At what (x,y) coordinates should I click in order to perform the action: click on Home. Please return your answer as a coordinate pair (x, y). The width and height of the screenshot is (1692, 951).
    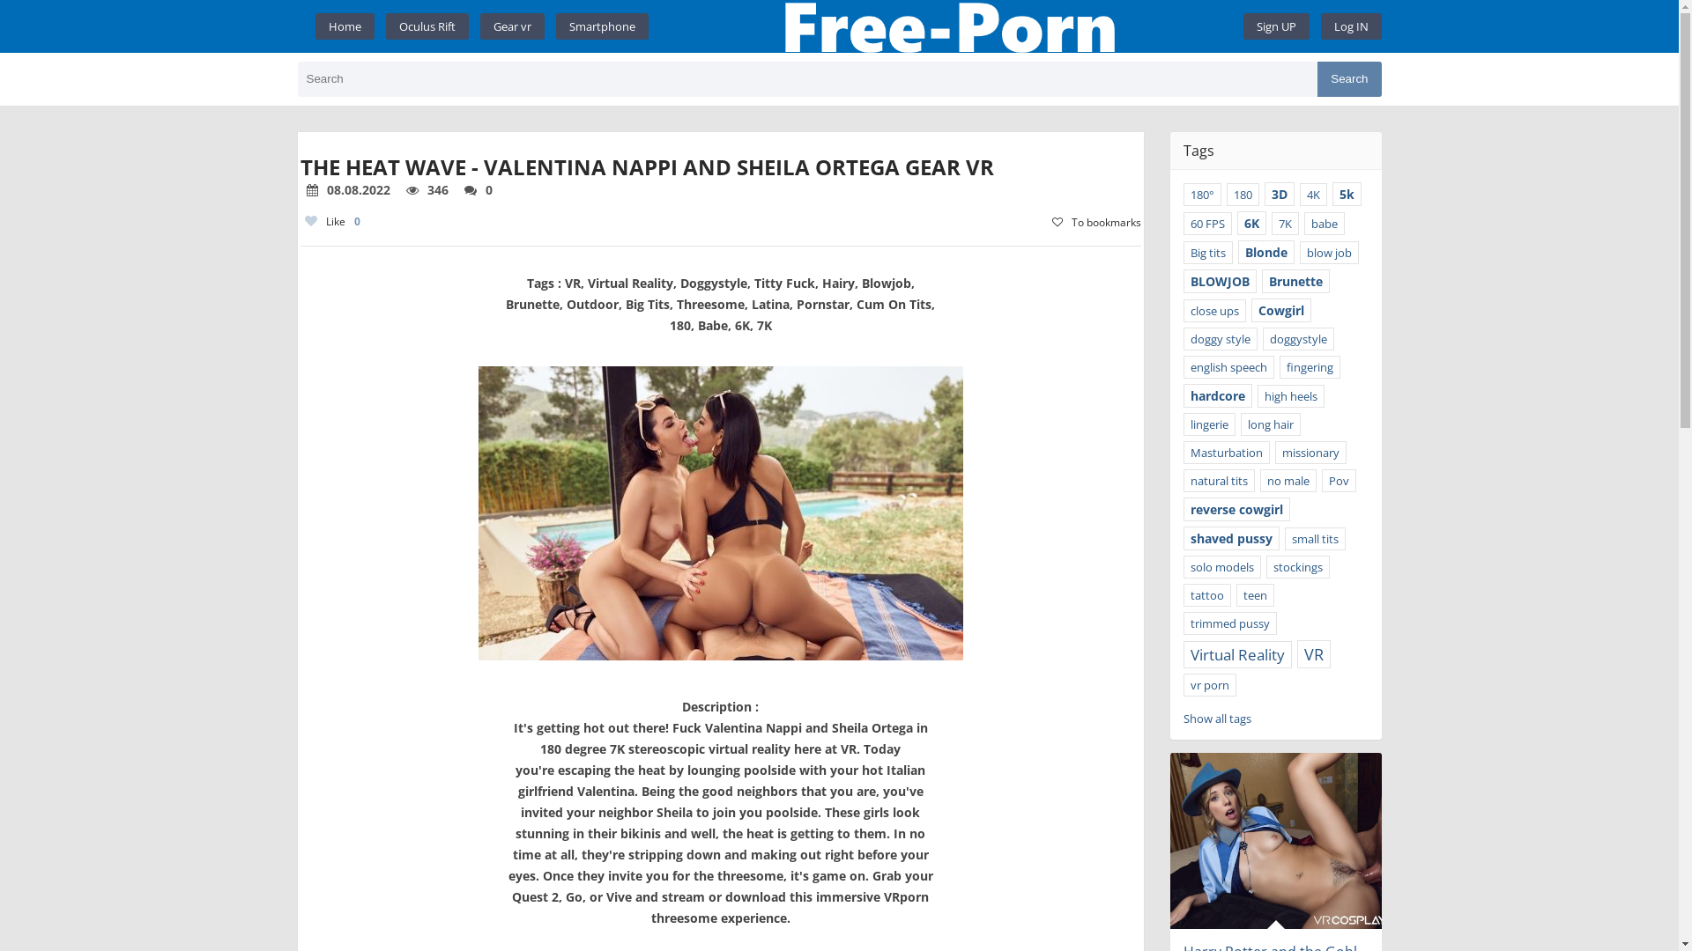
    Looking at the image, I should click on (345, 26).